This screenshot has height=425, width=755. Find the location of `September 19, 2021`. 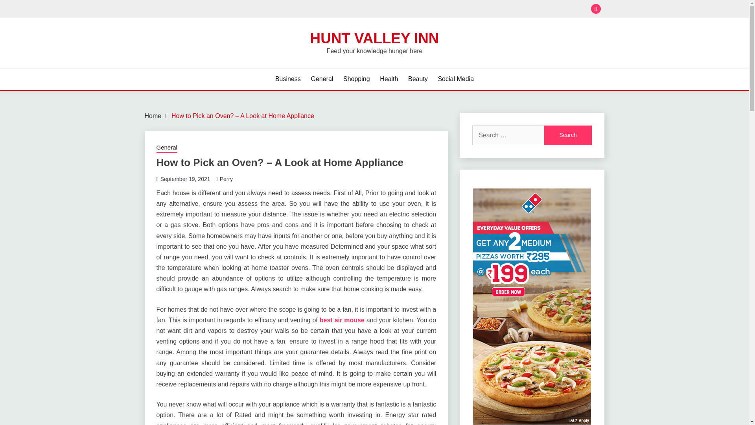

September 19, 2021 is located at coordinates (185, 179).